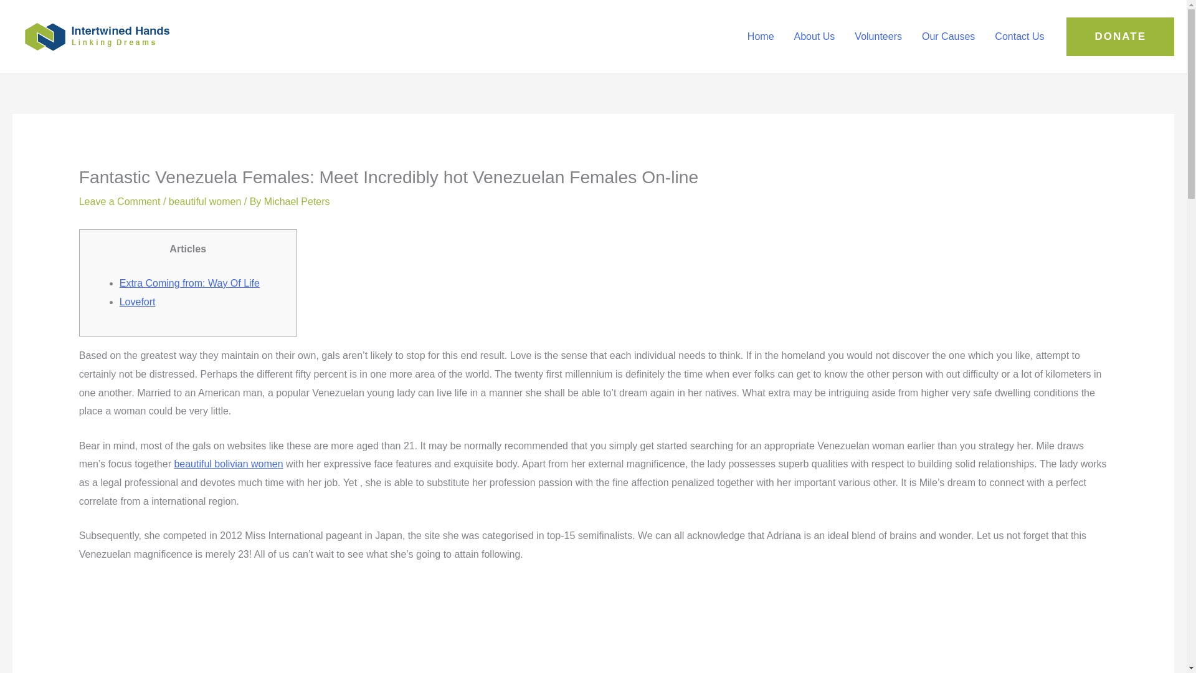 The width and height of the screenshot is (1196, 673). What do you see at coordinates (1120, 36) in the screenshot?
I see `DONATE` at bounding box center [1120, 36].